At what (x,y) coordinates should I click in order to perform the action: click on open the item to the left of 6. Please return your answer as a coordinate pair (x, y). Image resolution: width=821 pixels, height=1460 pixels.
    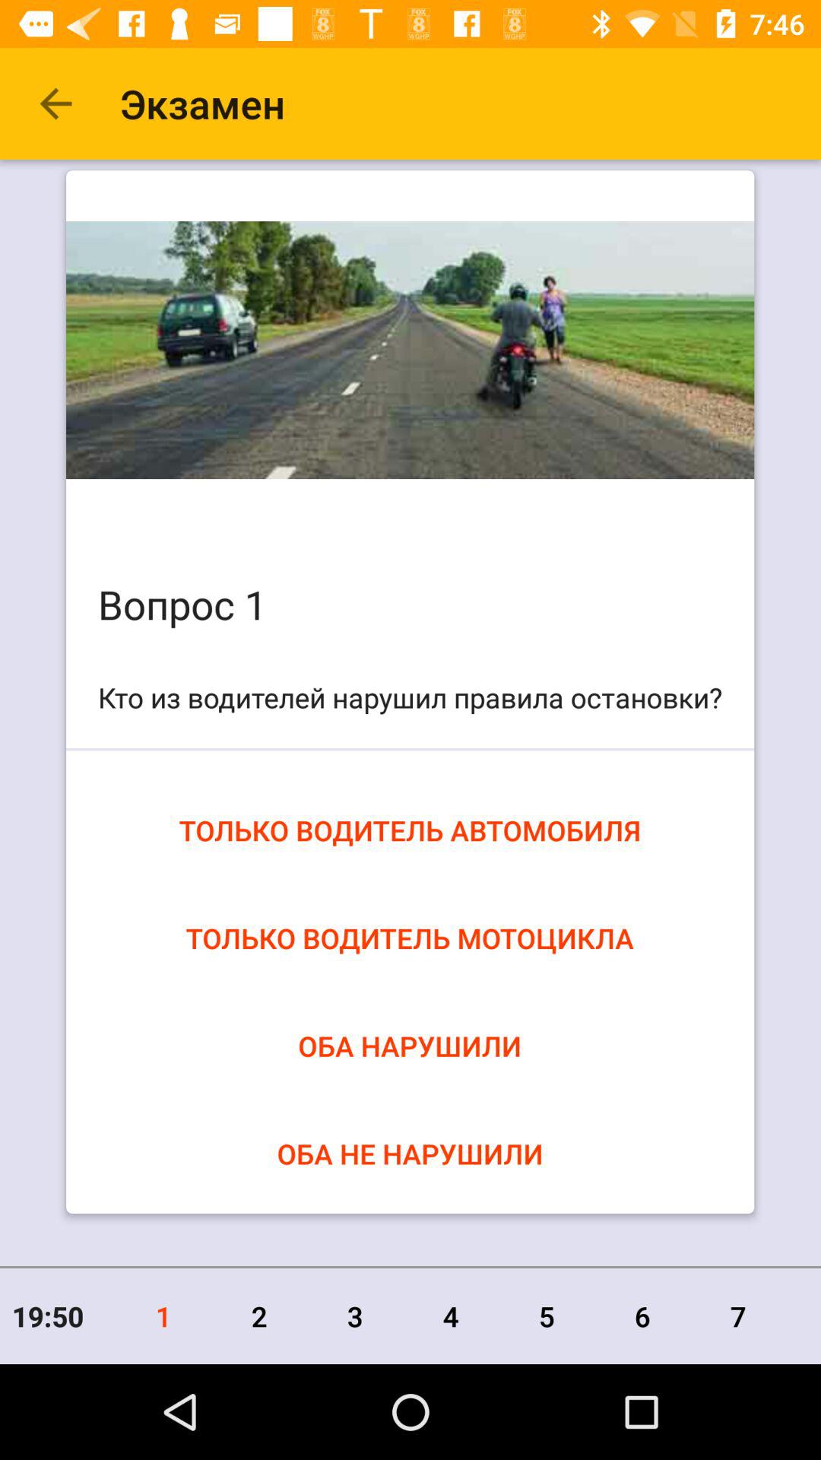
    Looking at the image, I should click on (547, 1316).